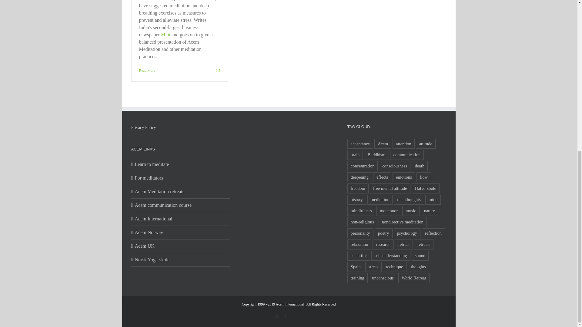 The height and width of the screenshot is (327, 582). I want to click on In Norwegian, so click(181, 232).